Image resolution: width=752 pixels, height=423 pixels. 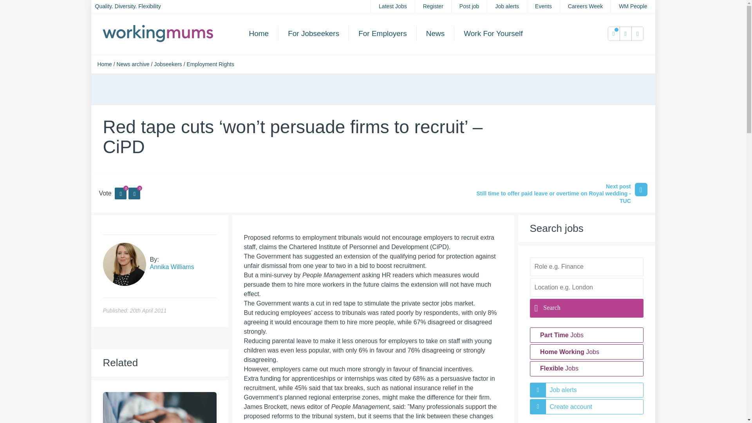 I want to click on Work For Yourself, so click(x=493, y=33).